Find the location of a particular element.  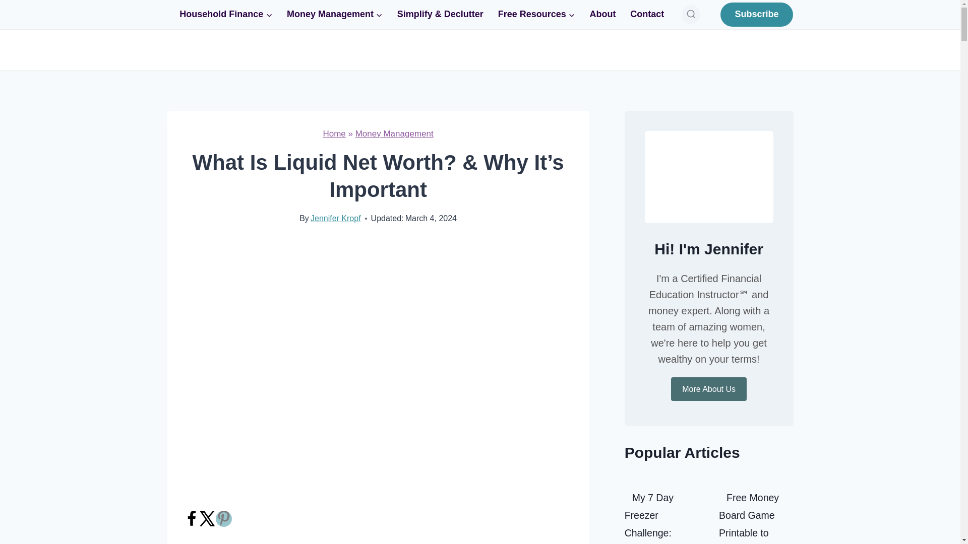

Share on Facebook is located at coordinates (192, 524).